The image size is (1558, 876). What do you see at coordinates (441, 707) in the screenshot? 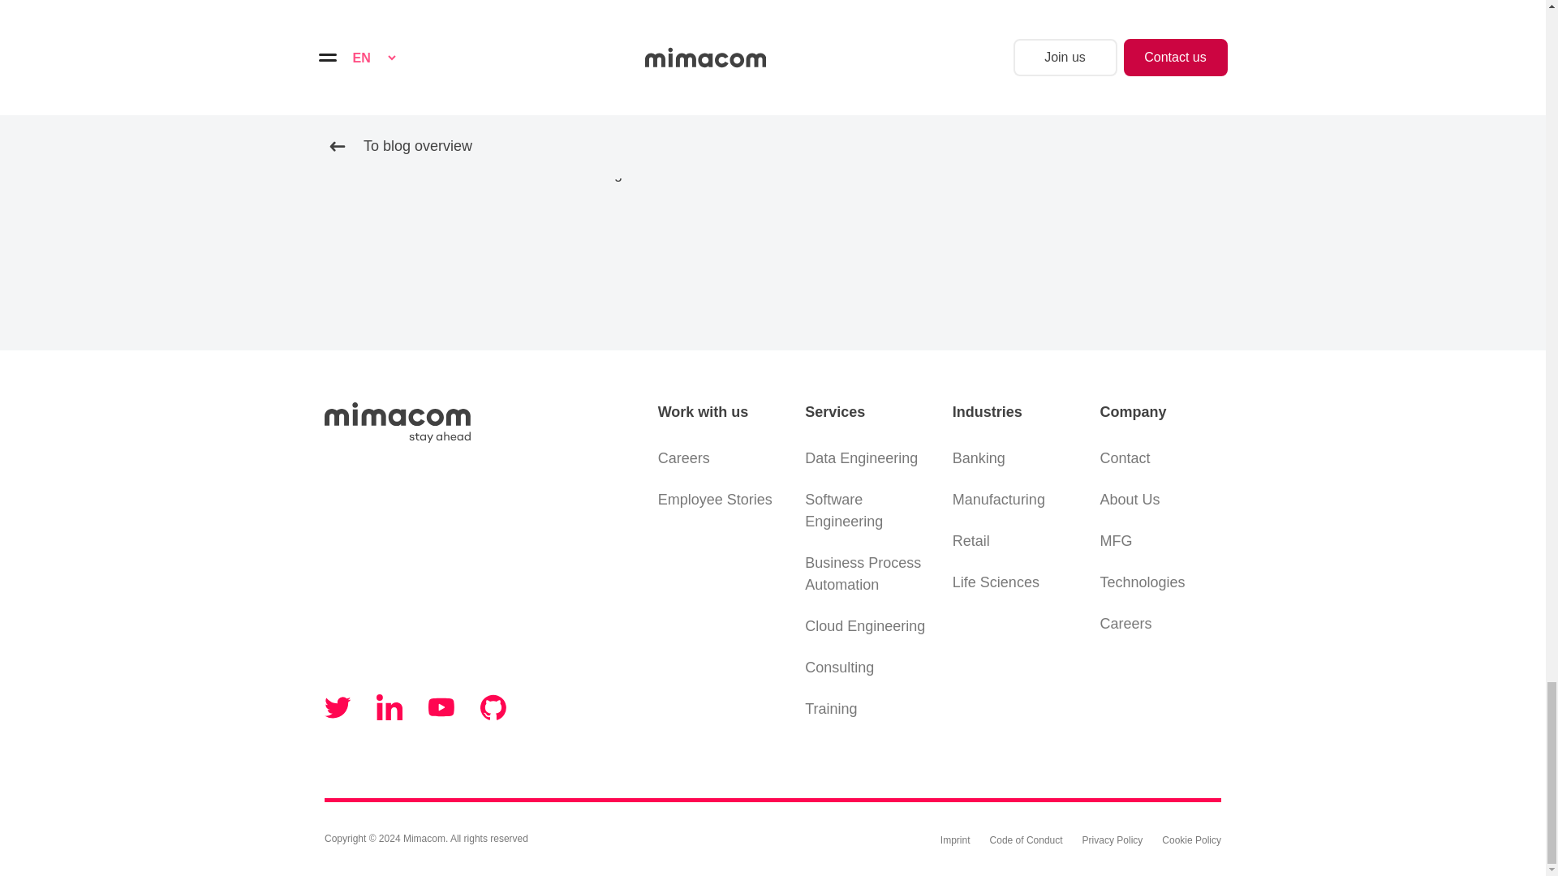
I see `Link to YouTube channel` at bounding box center [441, 707].